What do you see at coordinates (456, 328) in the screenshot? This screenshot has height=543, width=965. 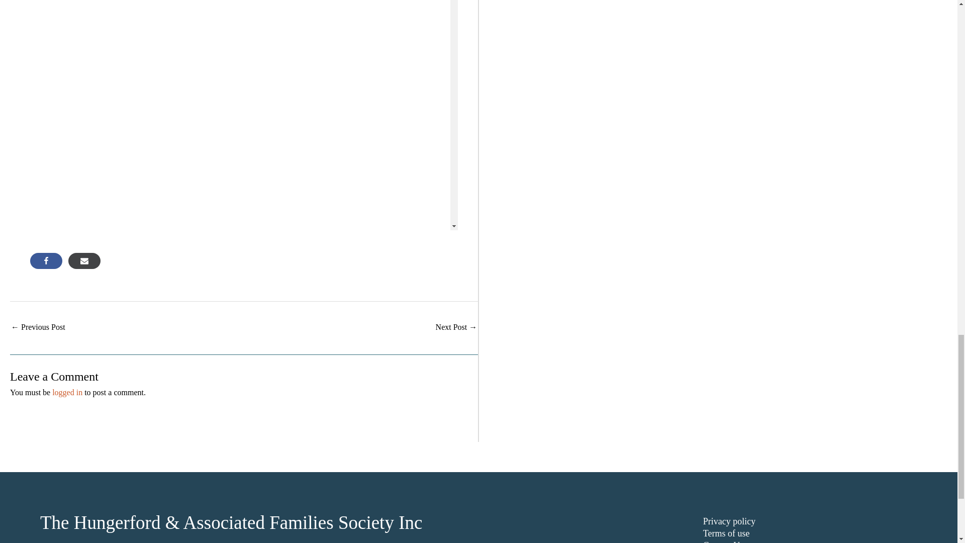 I see `HAFS Journal Vol 12 No 4 - Nov 2014` at bounding box center [456, 328].